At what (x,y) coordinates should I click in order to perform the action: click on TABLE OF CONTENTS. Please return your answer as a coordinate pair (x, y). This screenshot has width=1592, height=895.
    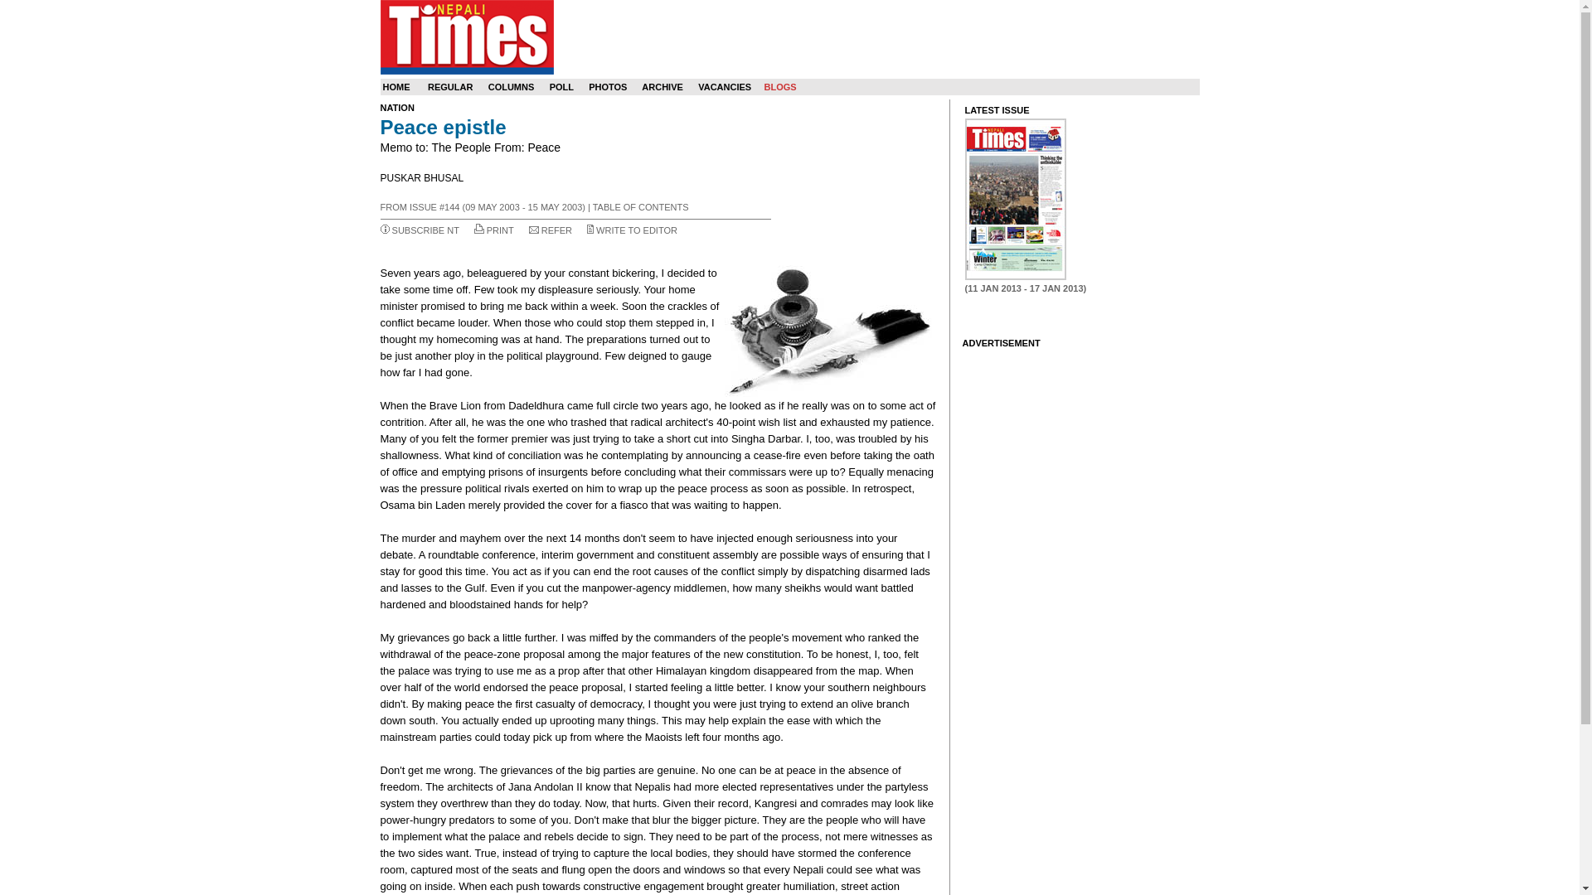
    Looking at the image, I should click on (640, 207).